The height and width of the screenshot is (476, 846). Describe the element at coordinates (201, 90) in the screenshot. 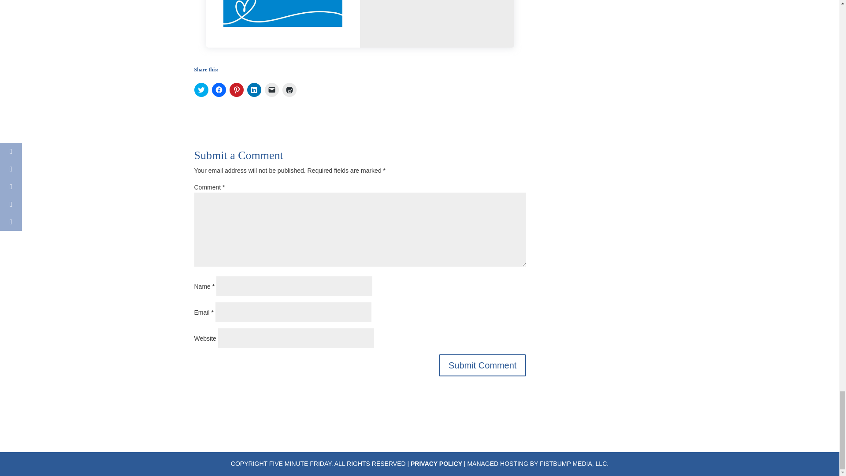

I see `Click to share on Twitter` at that location.